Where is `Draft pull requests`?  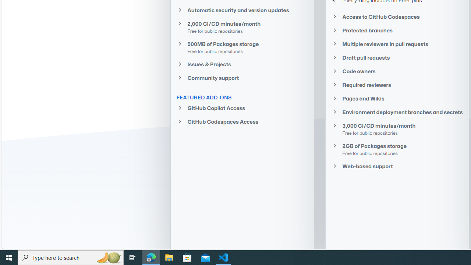
Draft pull requests is located at coordinates (397, 57).